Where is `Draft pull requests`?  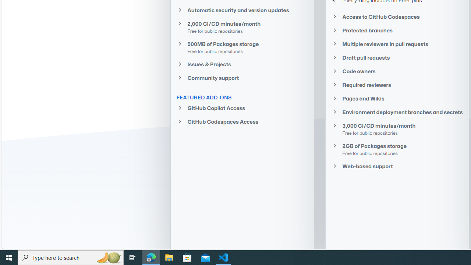
Draft pull requests is located at coordinates (397, 57).